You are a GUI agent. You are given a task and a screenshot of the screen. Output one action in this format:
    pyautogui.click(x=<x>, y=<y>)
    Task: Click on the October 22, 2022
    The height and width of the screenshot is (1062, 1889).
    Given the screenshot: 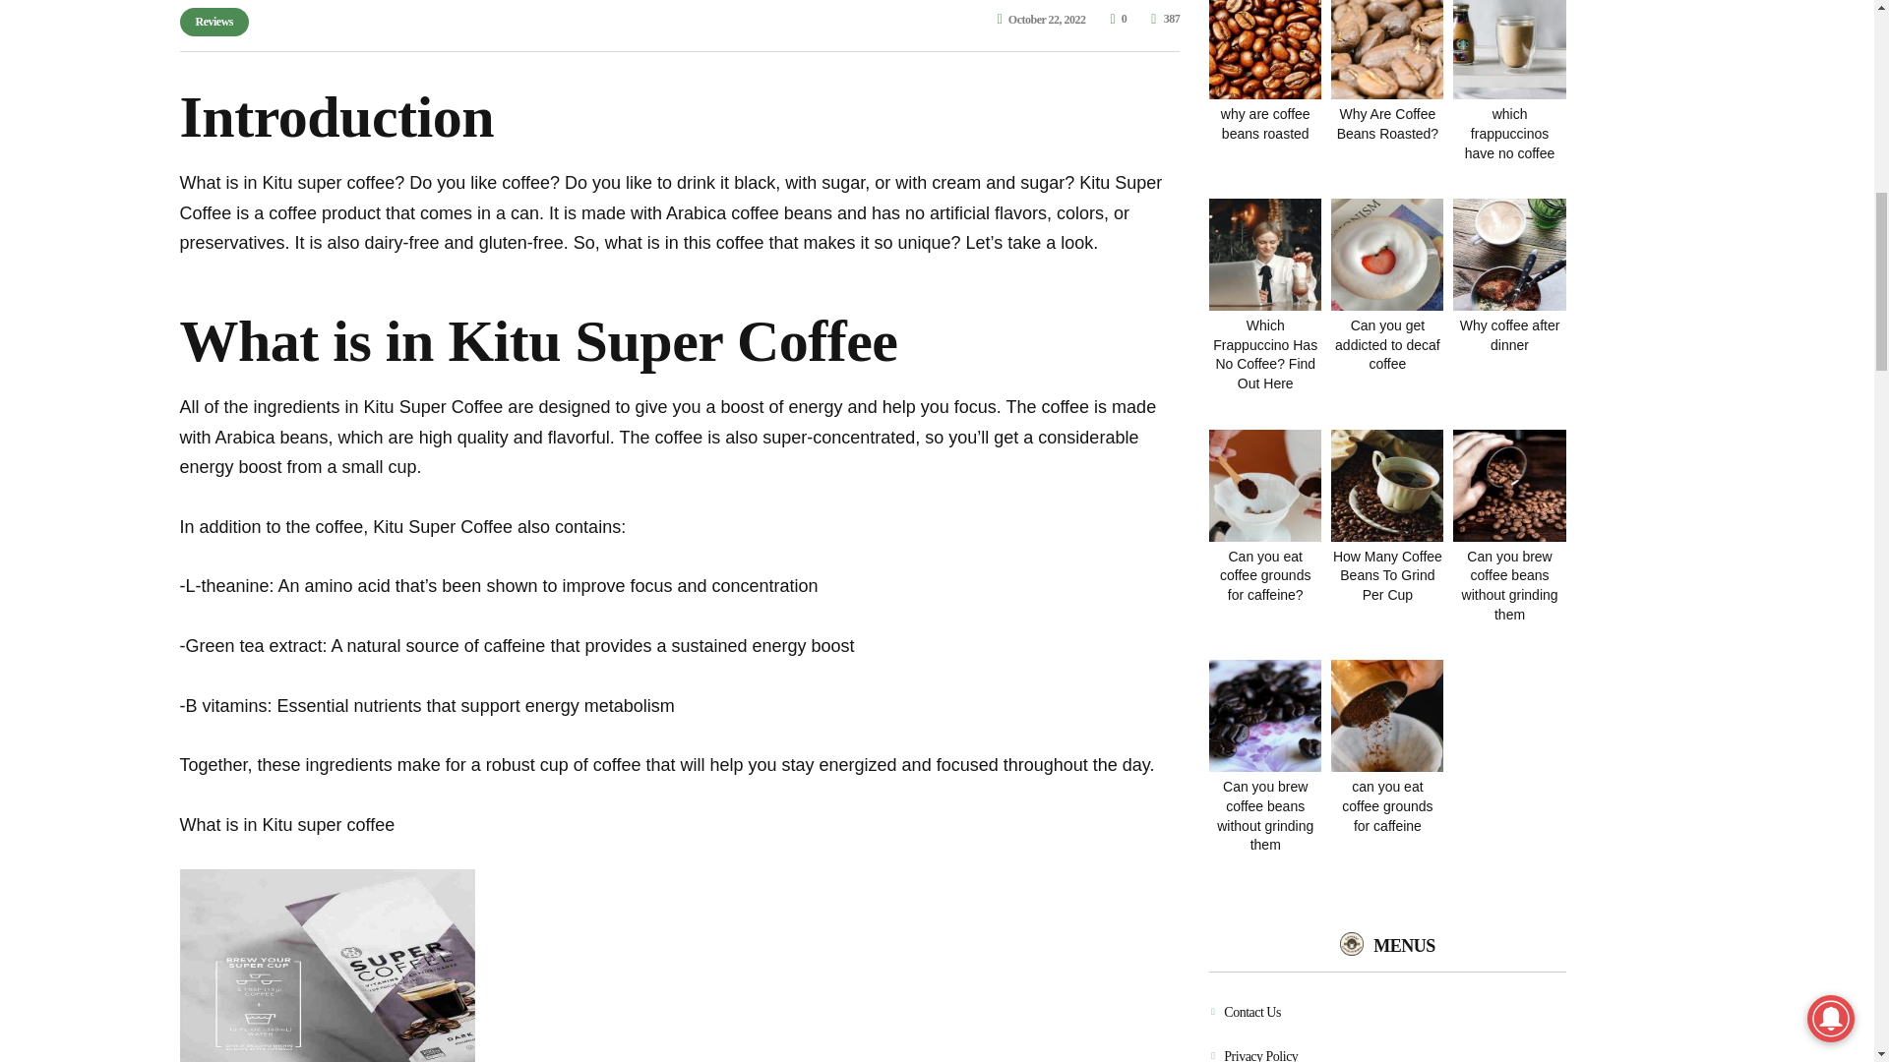 What is the action you would take?
    pyautogui.click(x=1041, y=20)
    